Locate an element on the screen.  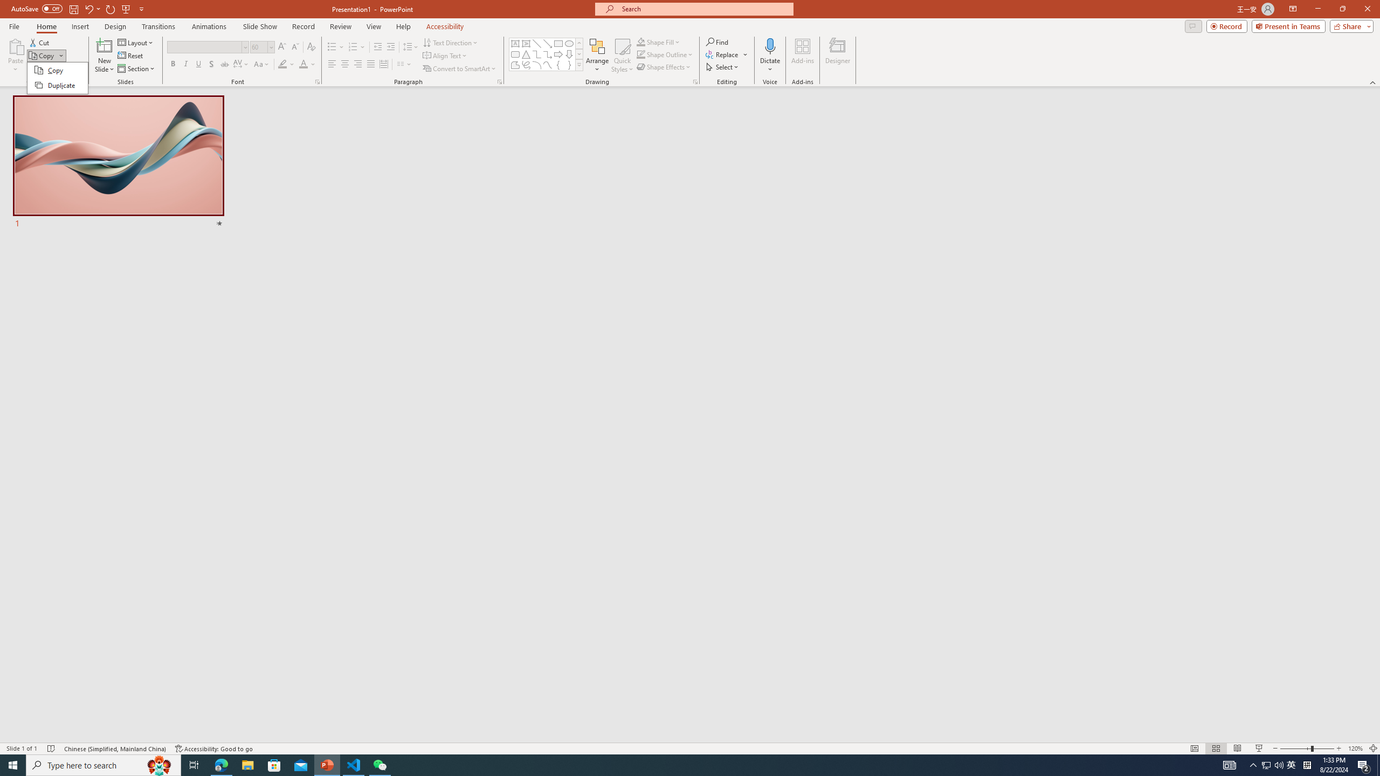
&Copy is located at coordinates (58, 78).